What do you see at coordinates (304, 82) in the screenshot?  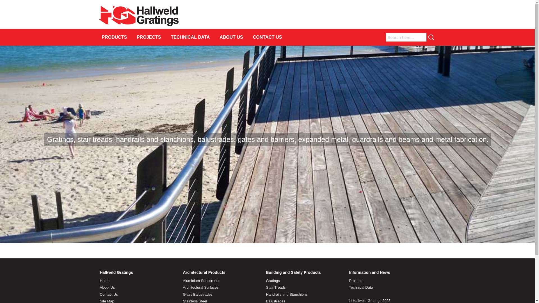 I see `building and safety products` at bounding box center [304, 82].